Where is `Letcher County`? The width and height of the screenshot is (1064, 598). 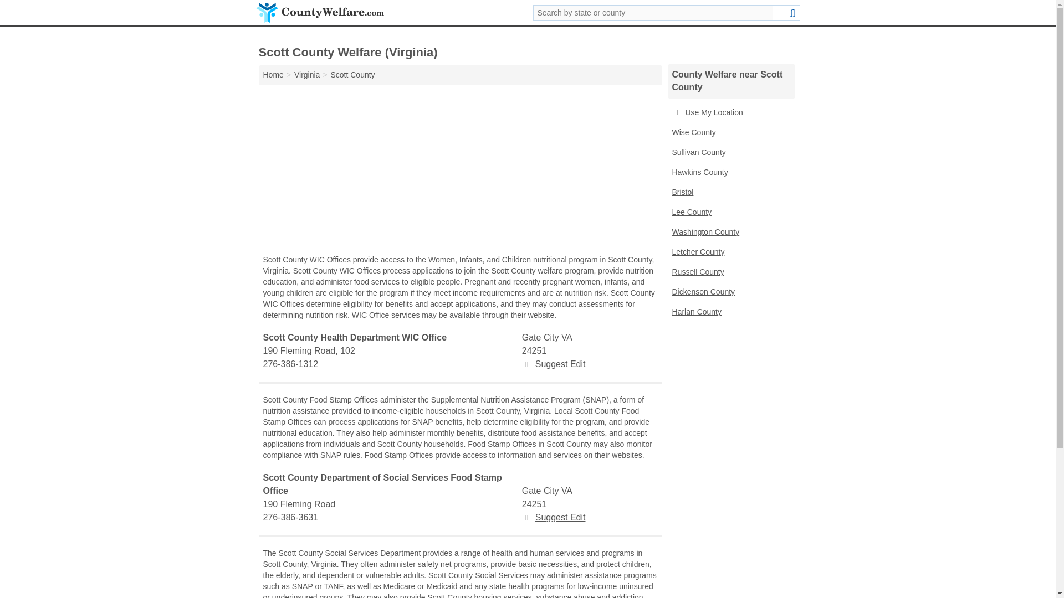
Letcher County is located at coordinates (730, 252).